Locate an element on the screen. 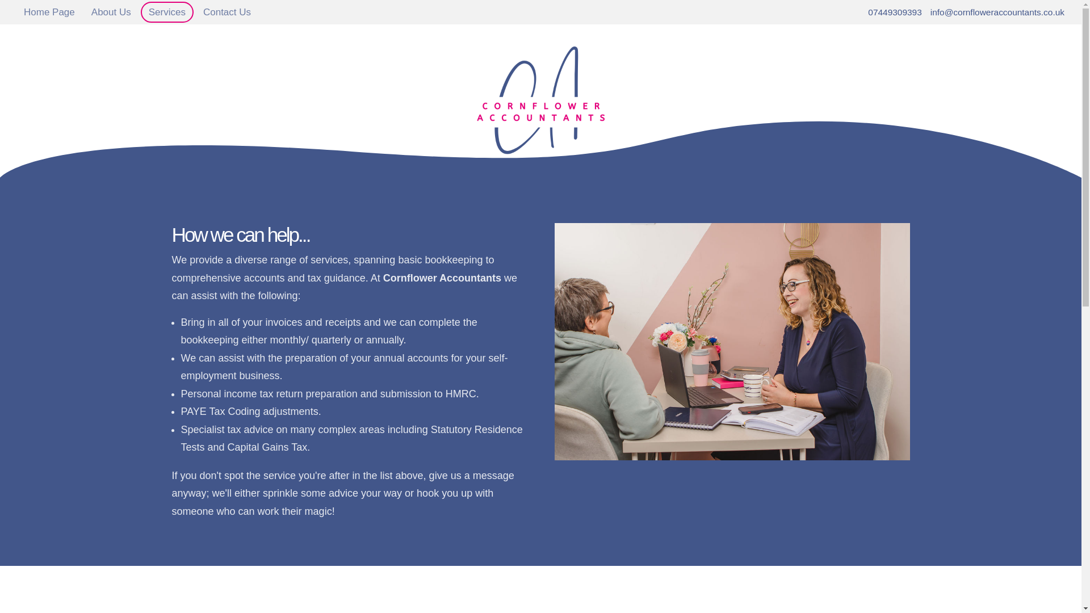 Image resolution: width=1090 pixels, height=613 pixels. About Us is located at coordinates (111, 12).